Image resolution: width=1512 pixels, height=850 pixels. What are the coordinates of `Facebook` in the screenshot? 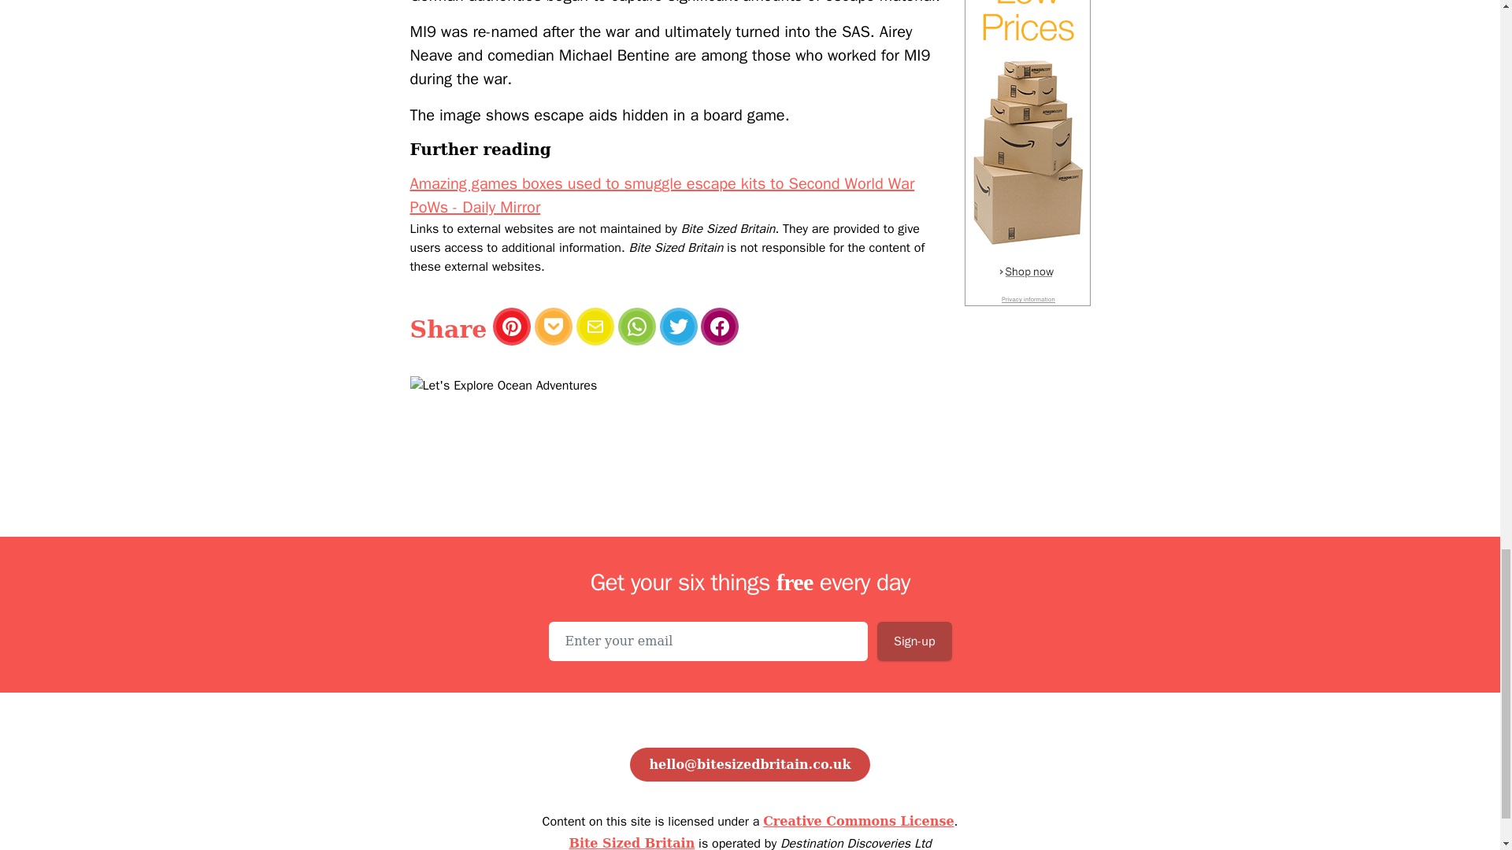 It's located at (720, 326).